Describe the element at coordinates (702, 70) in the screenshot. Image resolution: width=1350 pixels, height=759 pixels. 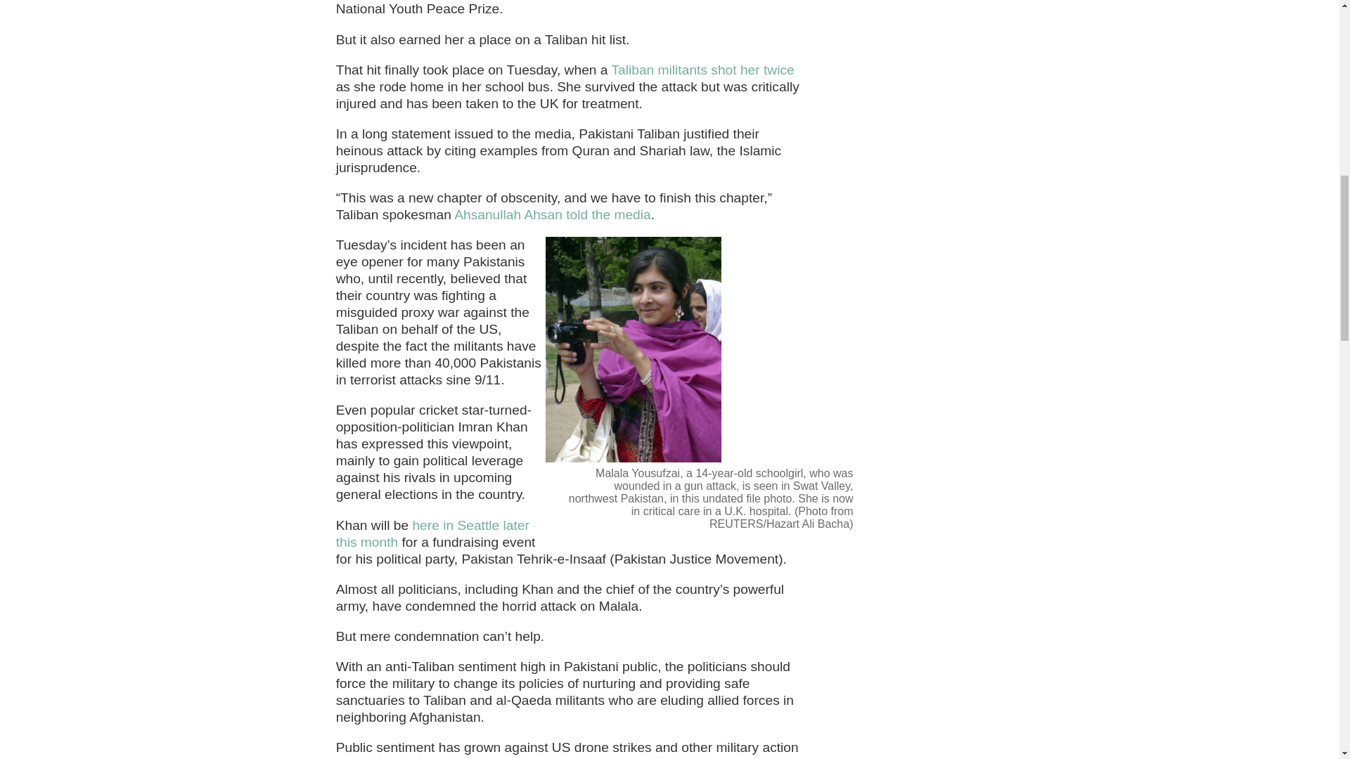
I see `Taliban militants shot her twice` at that location.